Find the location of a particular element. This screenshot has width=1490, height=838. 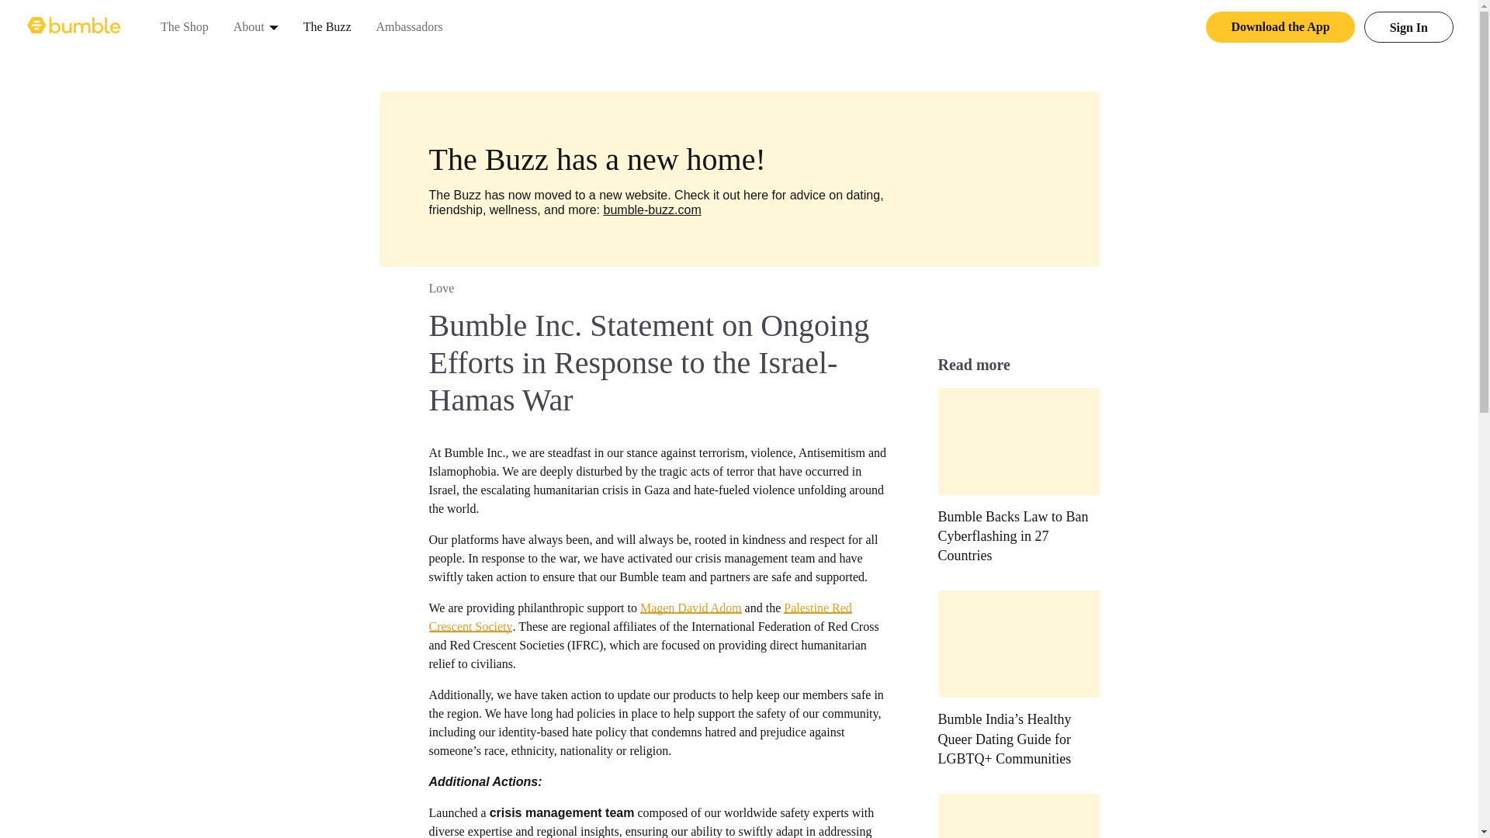

Bumble Backs Law to Ban Cyberflashing in 27 Countries is located at coordinates (1018, 476).